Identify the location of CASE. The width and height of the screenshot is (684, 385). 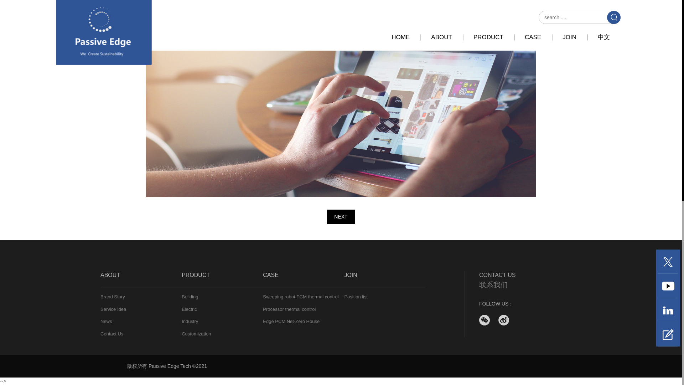
(303, 279).